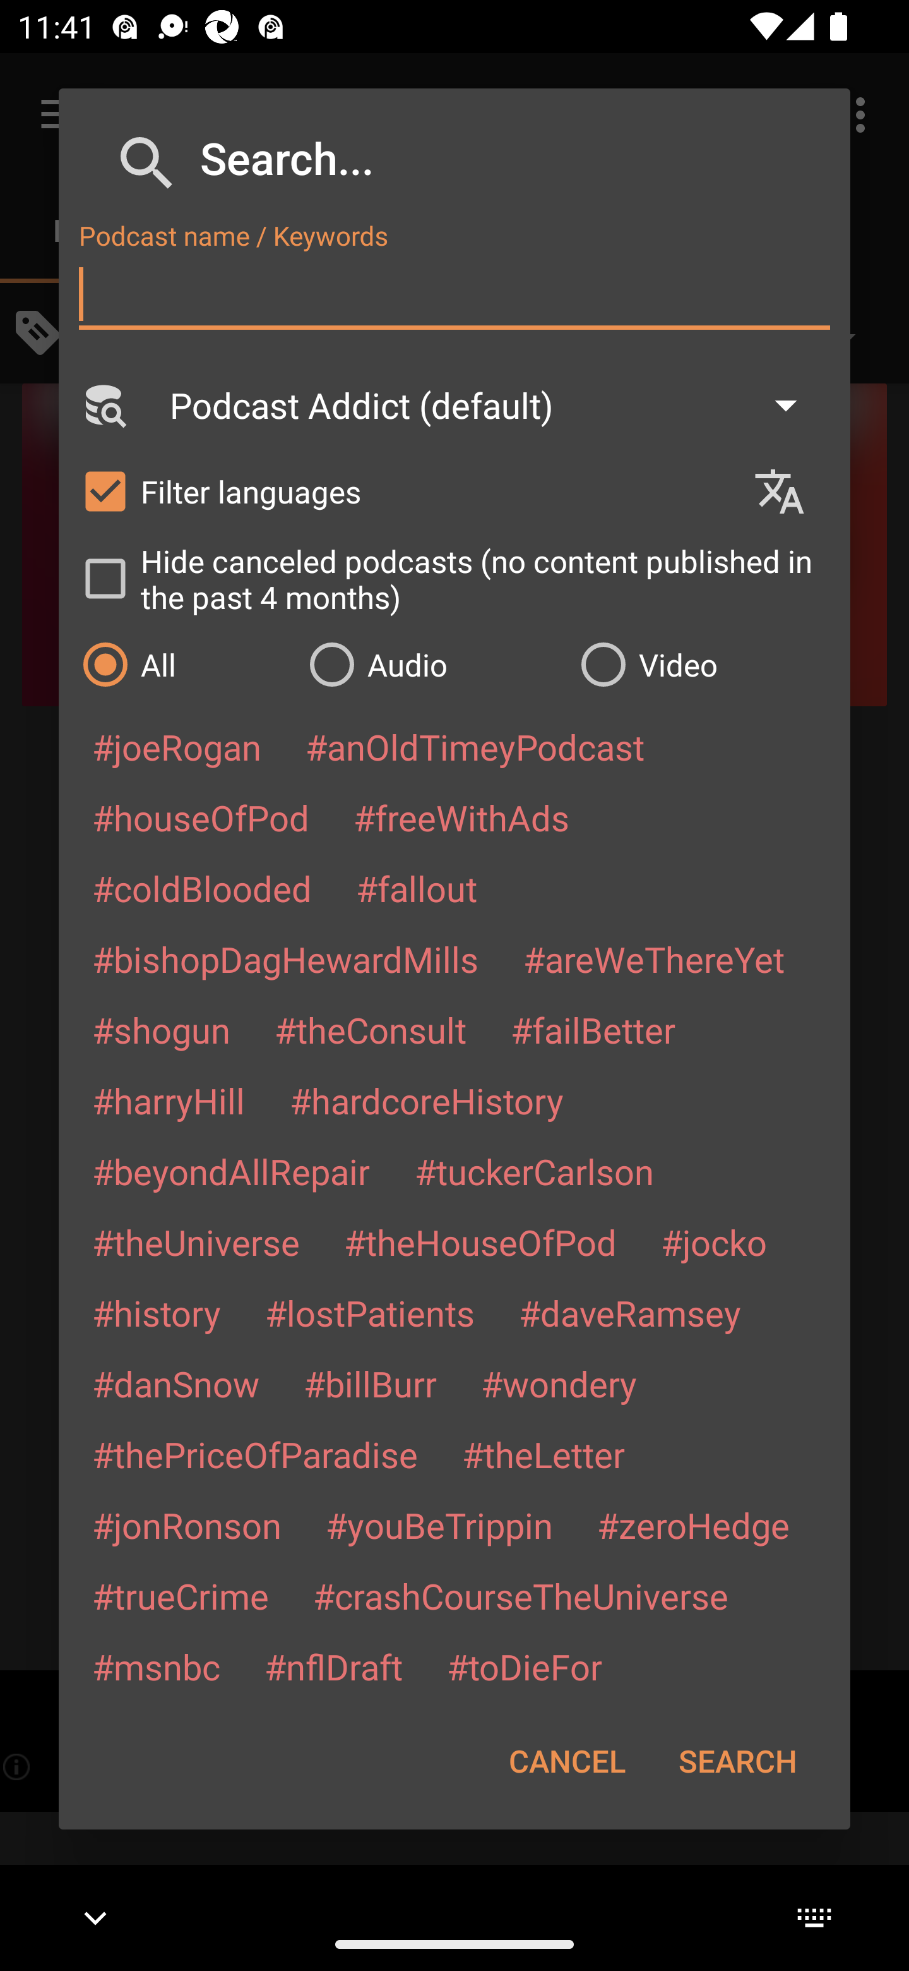 The height and width of the screenshot is (1971, 909). What do you see at coordinates (370, 1313) in the screenshot?
I see `#lostPatients` at bounding box center [370, 1313].